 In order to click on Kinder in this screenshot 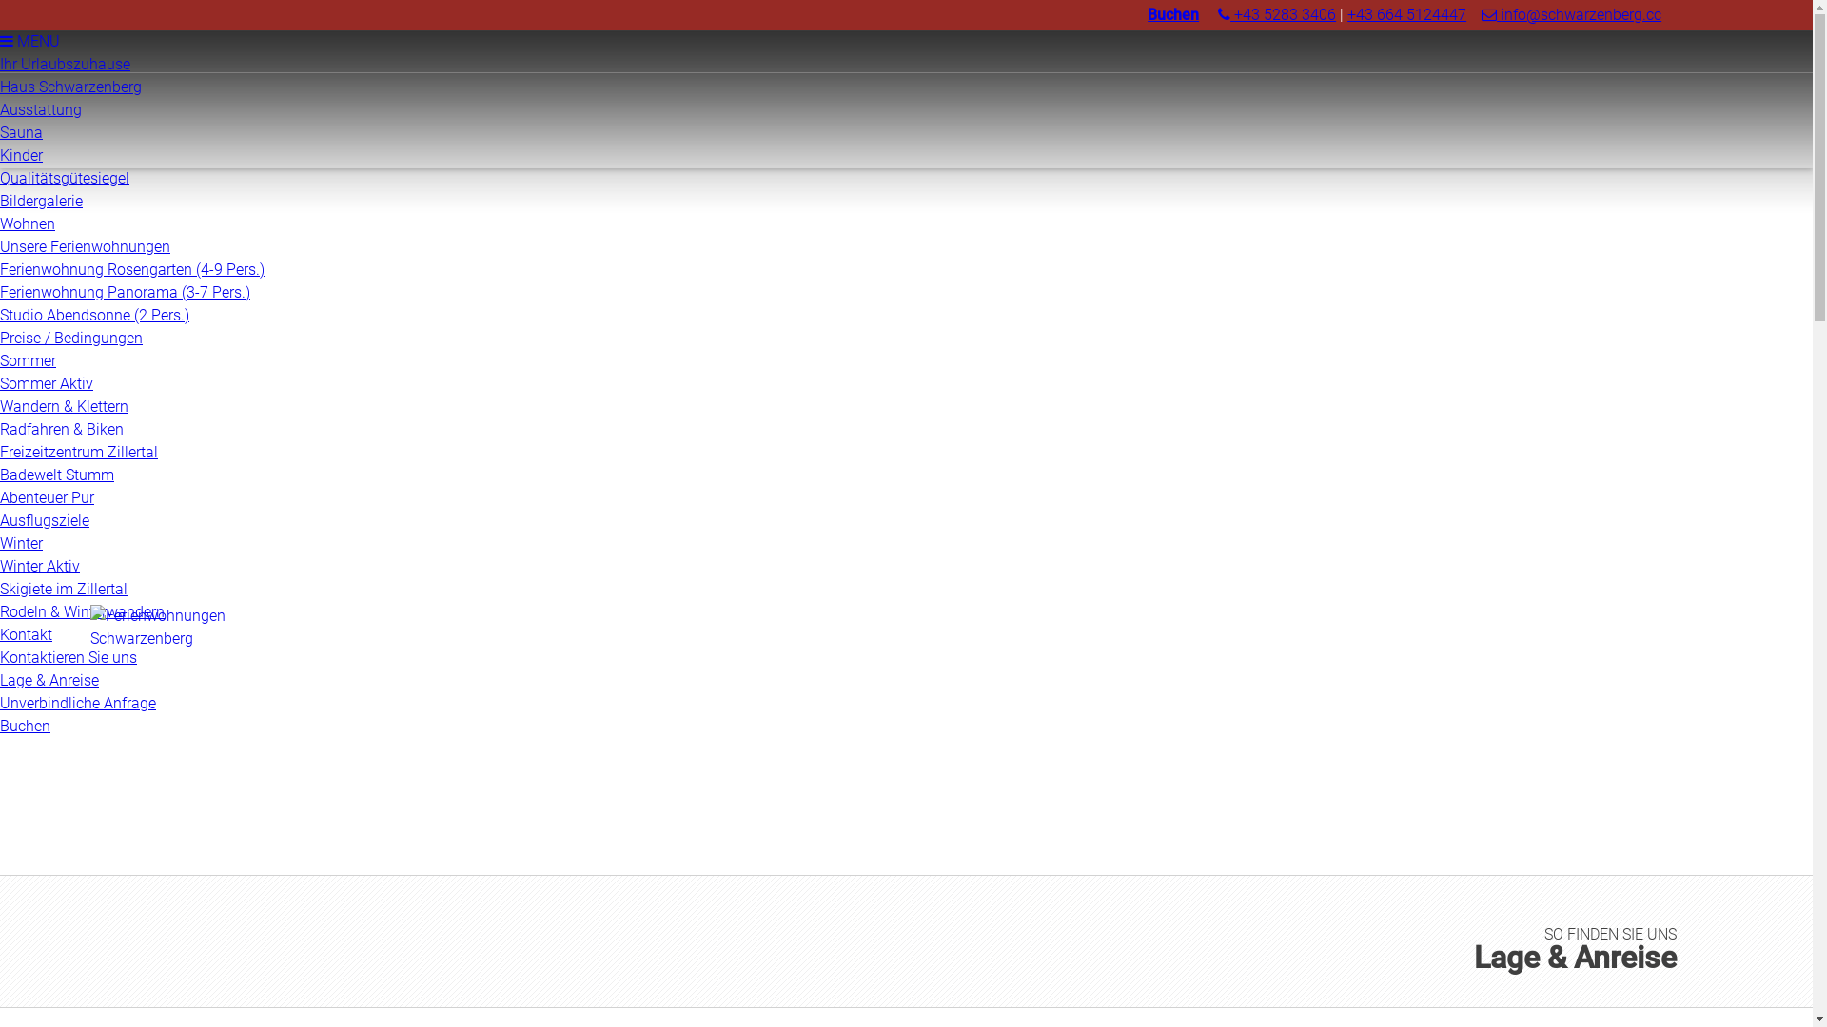, I will do `click(21, 156)`.